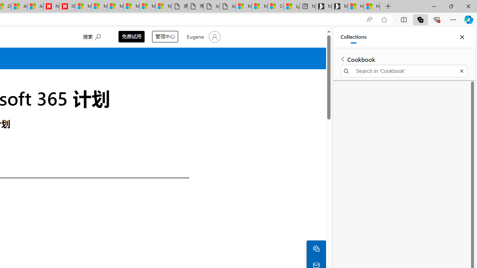  Describe the element at coordinates (372, 7) in the screenshot. I see `How to Use a TV as a Computer Monitor` at that location.